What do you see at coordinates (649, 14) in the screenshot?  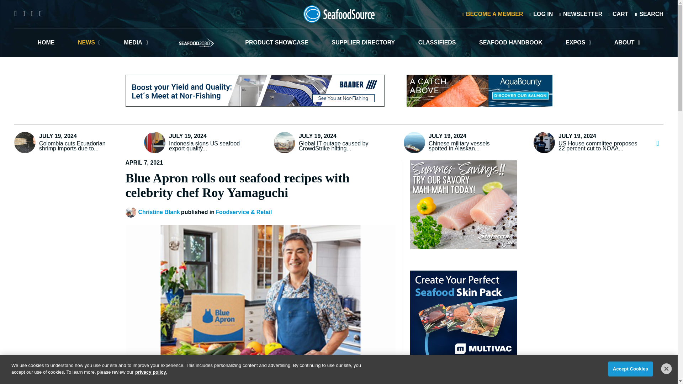 I see `Search SearfoodSource` at bounding box center [649, 14].